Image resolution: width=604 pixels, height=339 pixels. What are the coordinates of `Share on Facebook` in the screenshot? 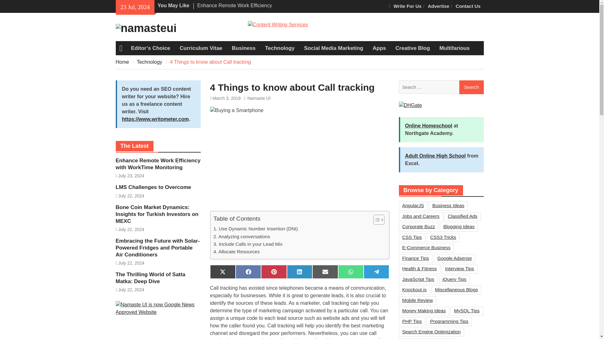 It's located at (248, 272).